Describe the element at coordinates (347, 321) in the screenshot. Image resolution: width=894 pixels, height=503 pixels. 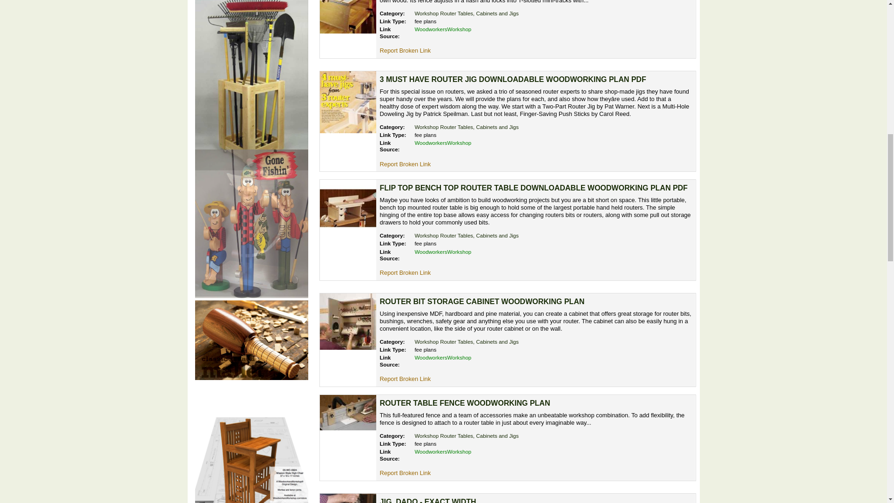
I see `Router Bit Storage Cabinet Woodworking Plan` at that location.